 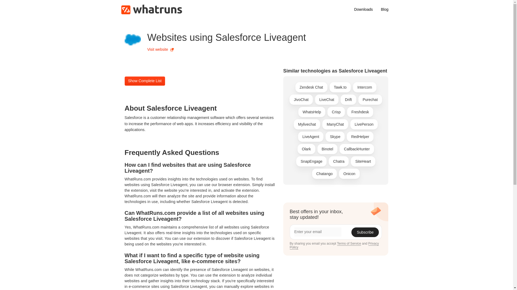 What do you see at coordinates (363, 161) in the screenshot?
I see `SiteHeart` at bounding box center [363, 161].